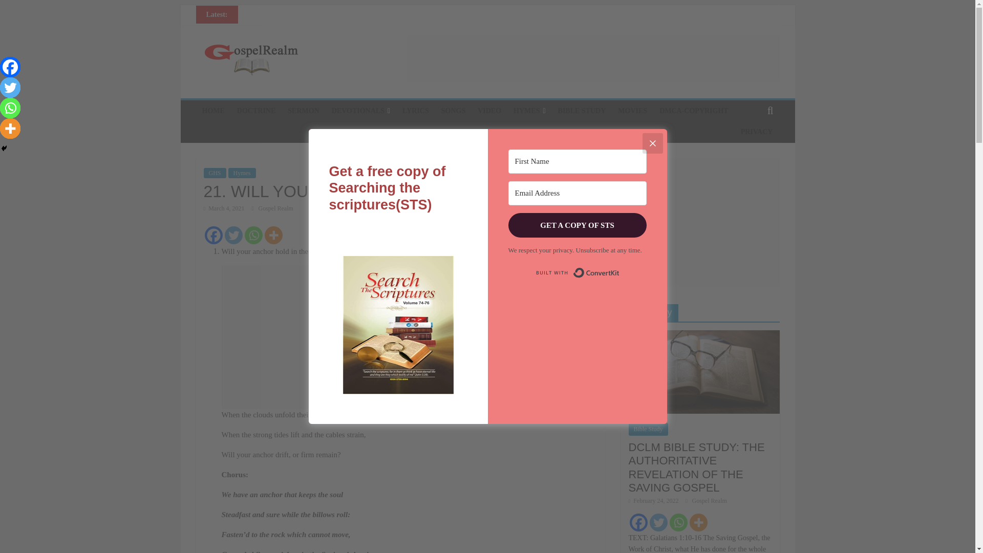 The width and height of the screenshot is (983, 553). Describe the element at coordinates (213, 235) in the screenshot. I see `Facebook` at that location.